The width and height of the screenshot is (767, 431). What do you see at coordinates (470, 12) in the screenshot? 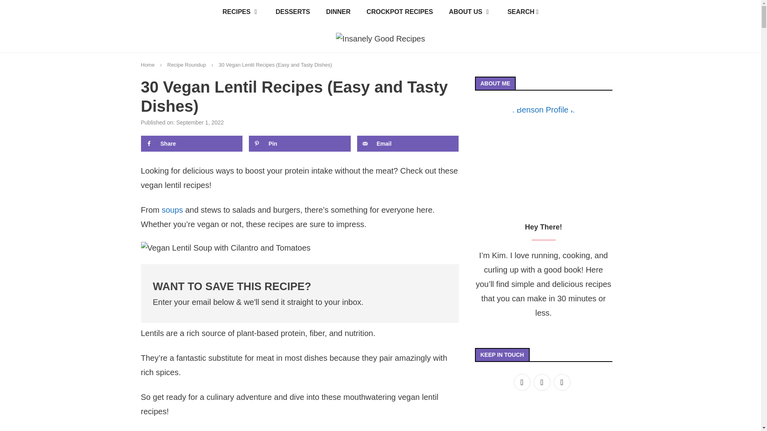
I see `ABOUT US` at bounding box center [470, 12].